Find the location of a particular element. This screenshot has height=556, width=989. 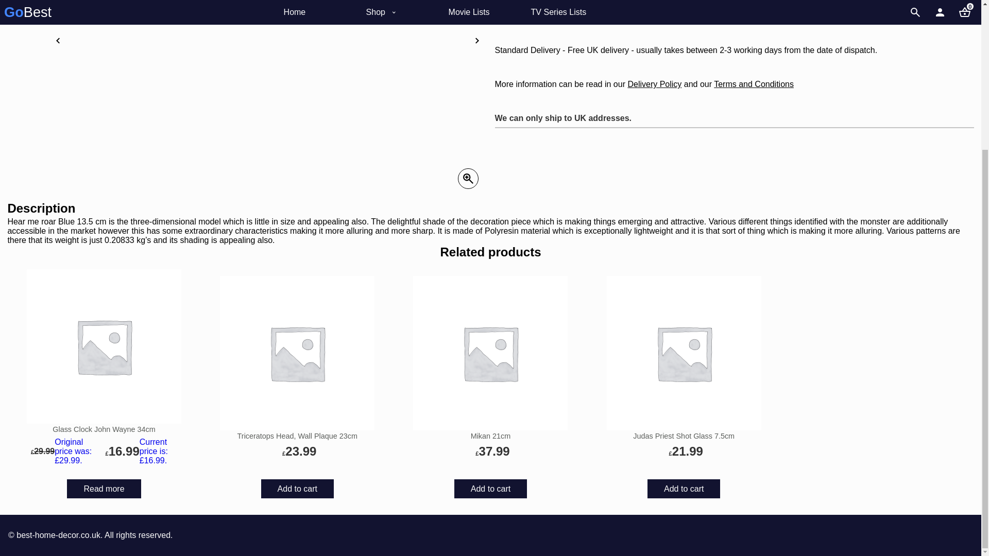

Terms and Conditions is located at coordinates (754, 84).